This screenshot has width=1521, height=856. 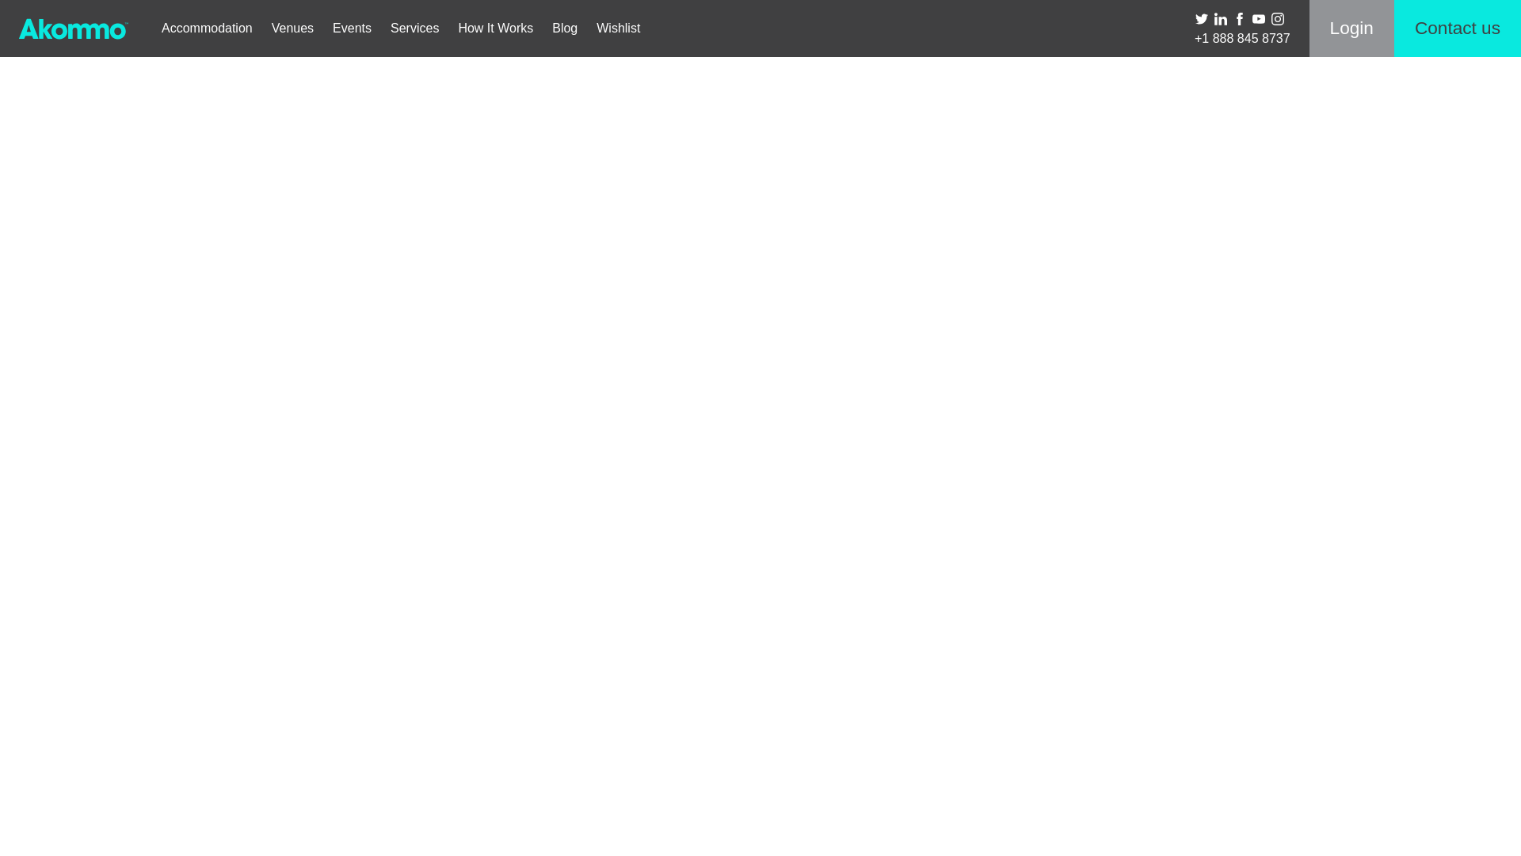 What do you see at coordinates (1220, 16) in the screenshot?
I see `Akommo on linkedin` at bounding box center [1220, 16].